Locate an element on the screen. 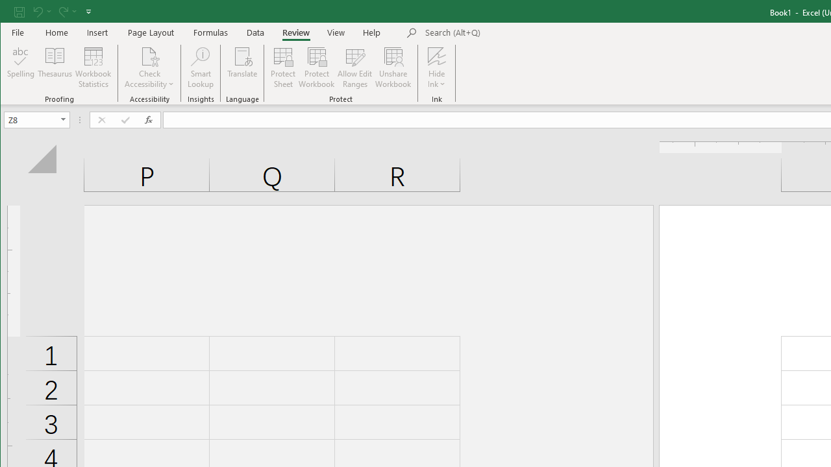 Image resolution: width=831 pixels, height=467 pixels. View is located at coordinates (336, 32).